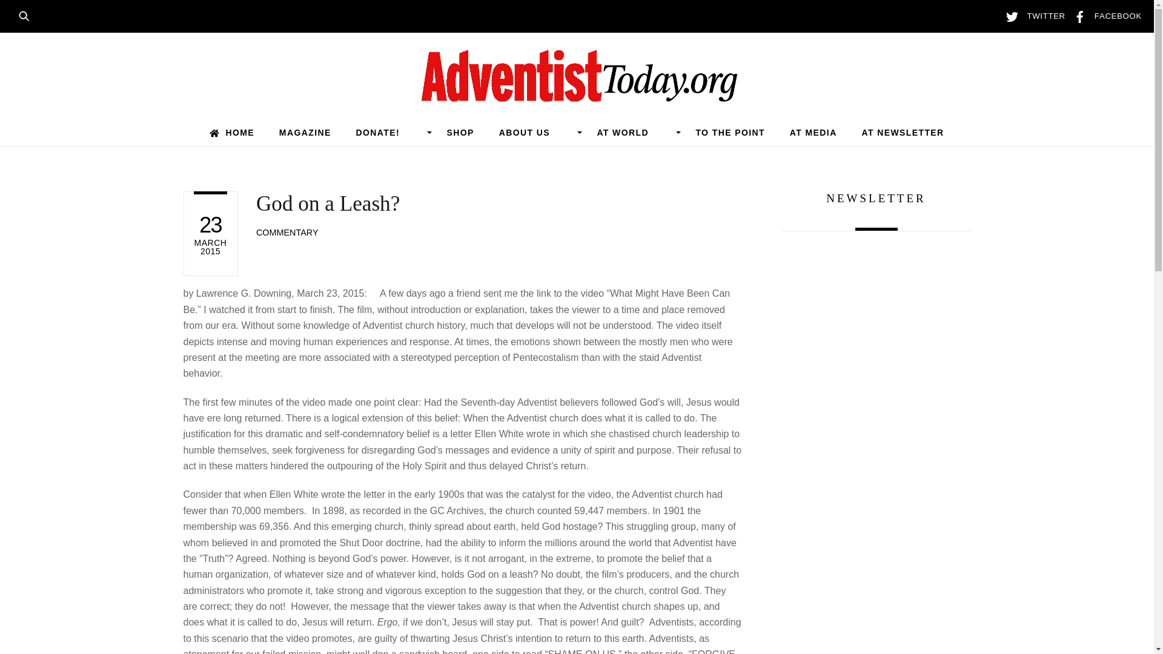  I want to click on Search, so click(28, 15).